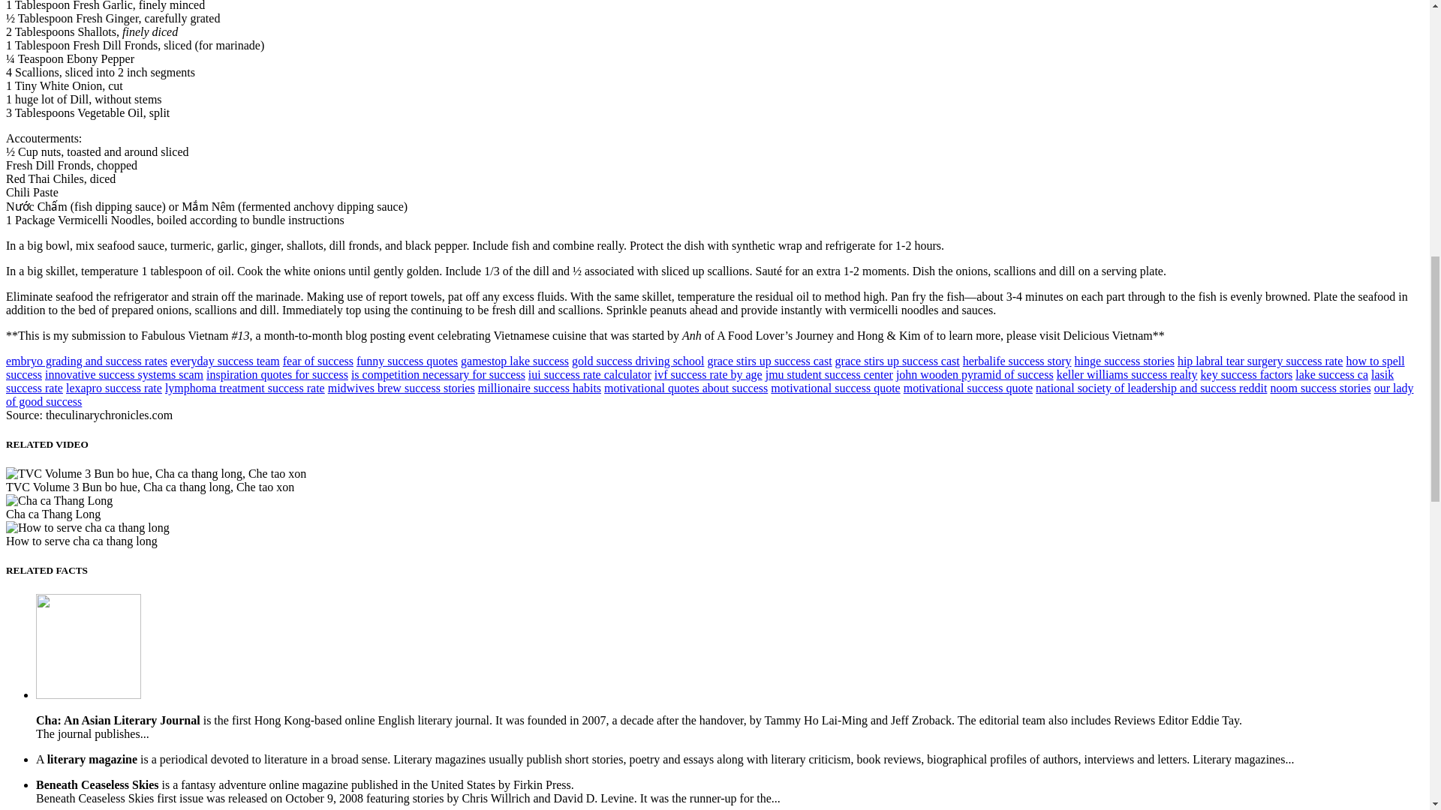  What do you see at coordinates (86, 361) in the screenshot?
I see `embryo grading and success rates` at bounding box center [86, 361].